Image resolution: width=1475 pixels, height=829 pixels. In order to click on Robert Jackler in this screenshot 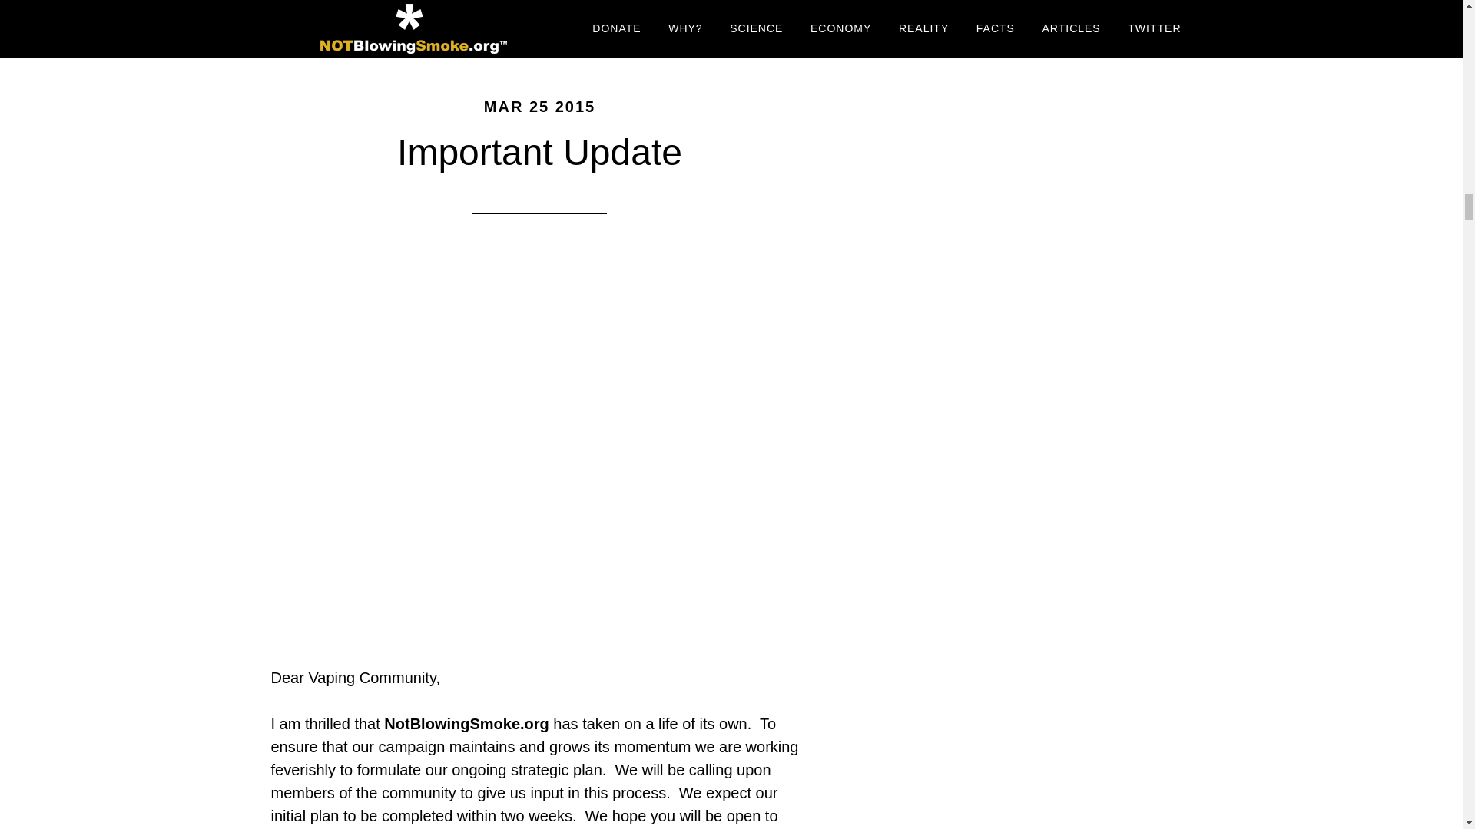, I will do `click(459, 8)`.